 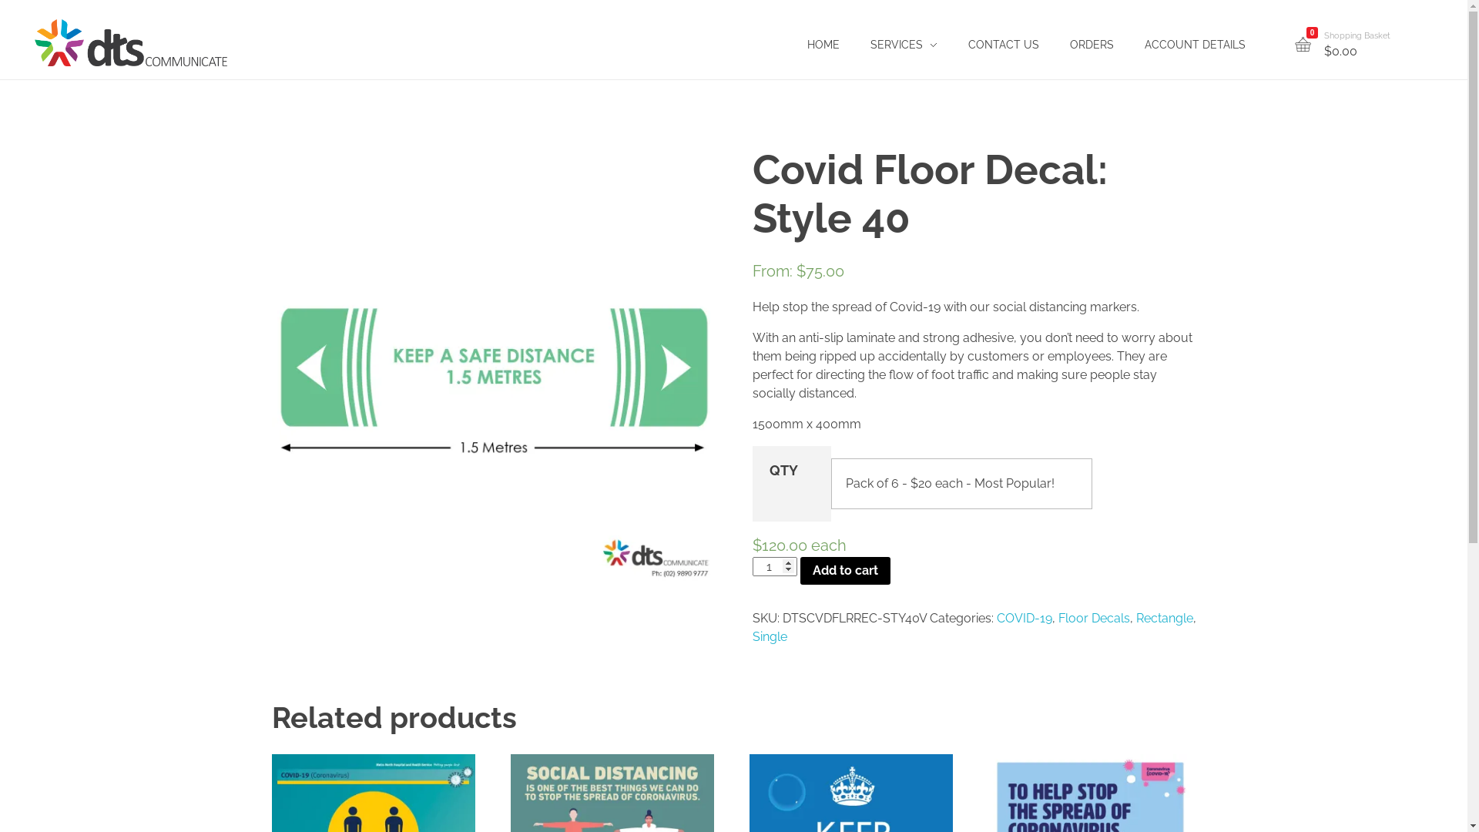 What do you see at coordinates (1092, 45) in the screenshot?
I see `ORDERS` at bounding box center [1092, 45].